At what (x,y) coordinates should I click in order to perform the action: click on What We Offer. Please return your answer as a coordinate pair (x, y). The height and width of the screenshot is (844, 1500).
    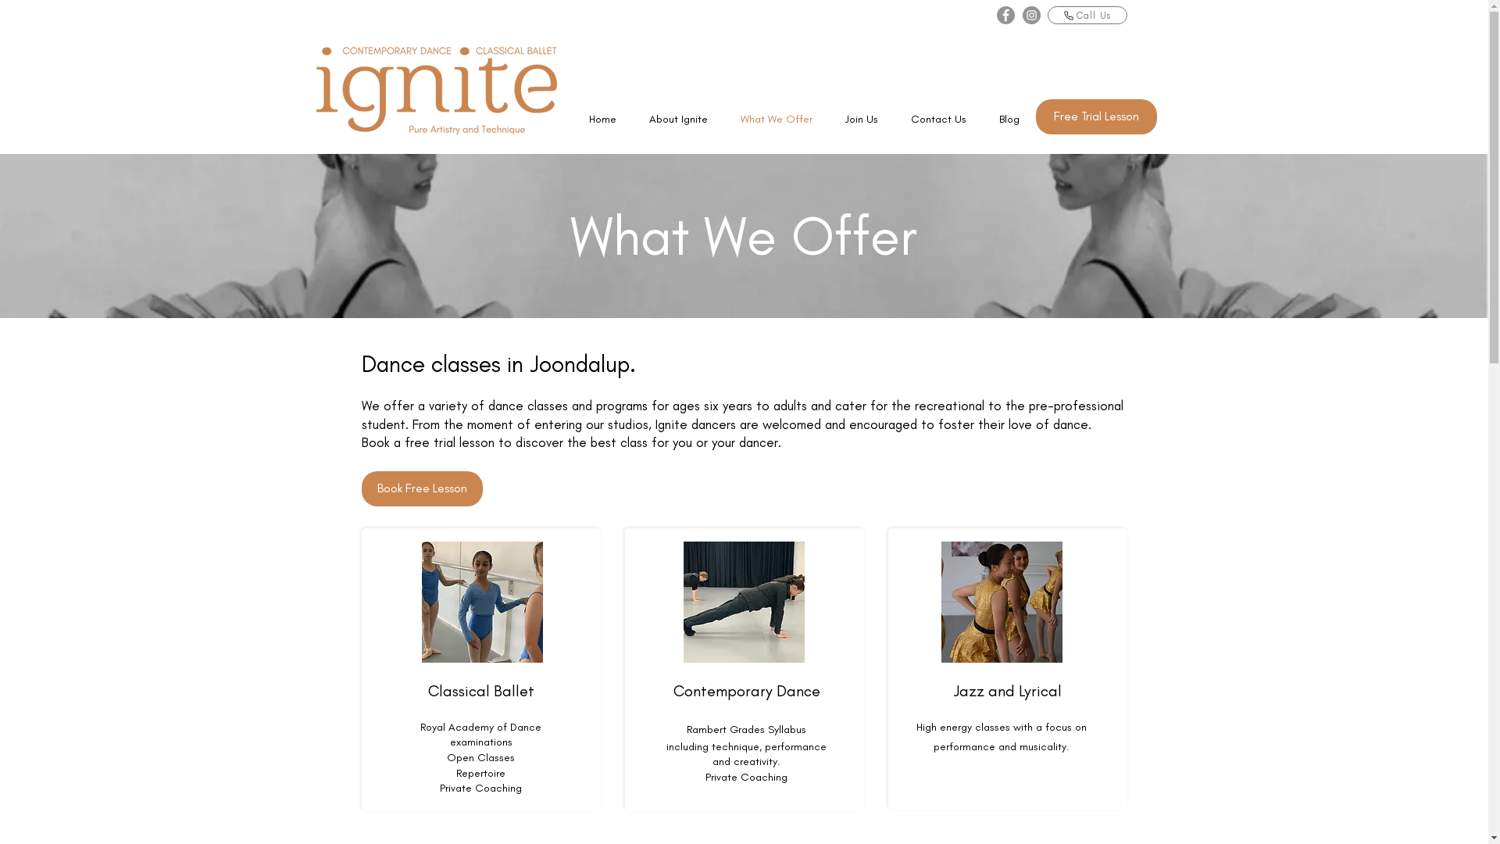
    Looking at the image, I should click on (777, 119).